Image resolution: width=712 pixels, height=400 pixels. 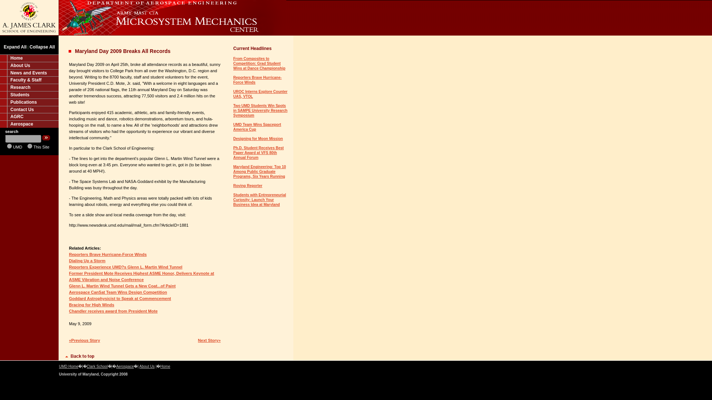 I want to click on Collapse All, so click(x=42, y=47).